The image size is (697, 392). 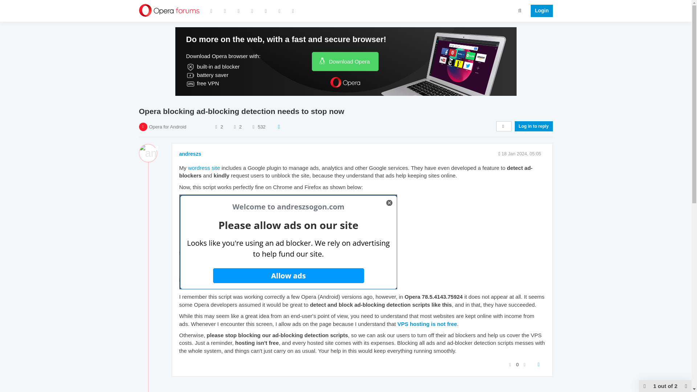 I want to click on Download Opera, so click(x=345, y=61).